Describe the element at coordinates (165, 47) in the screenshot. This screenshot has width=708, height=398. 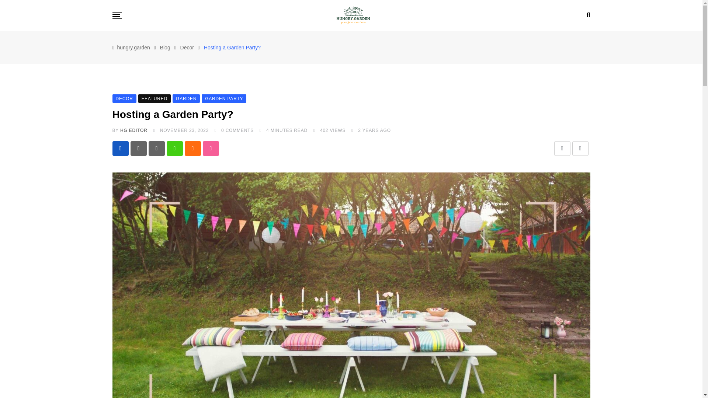
I see `Go to Blog.` at that location.